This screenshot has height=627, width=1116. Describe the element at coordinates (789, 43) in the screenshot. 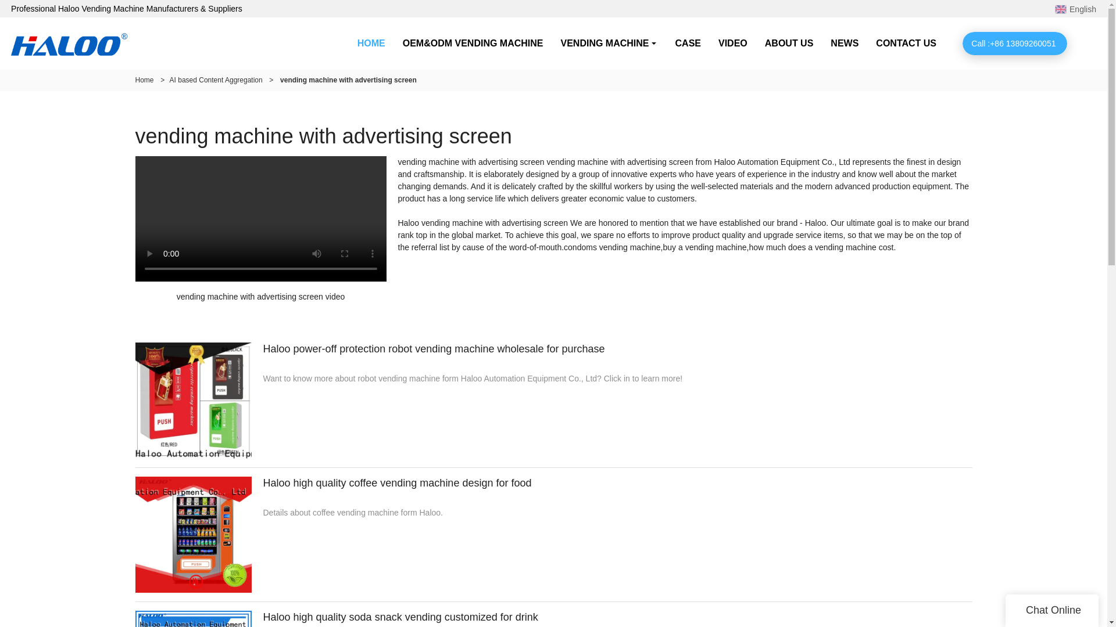

I see `ABOUT US` at that location.